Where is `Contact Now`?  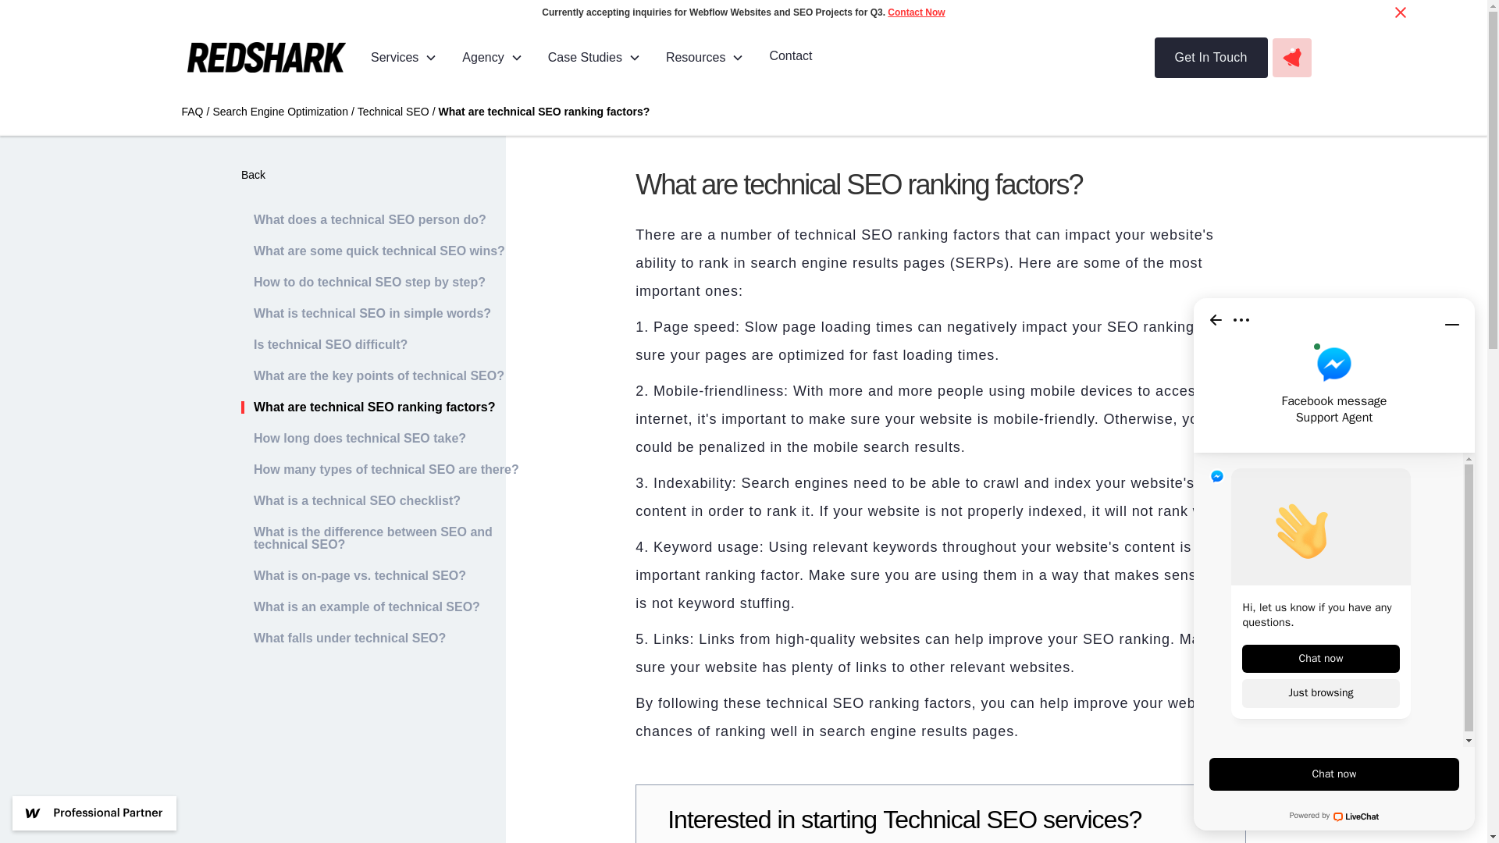
Contact Now is located at coordinates (915, 12).